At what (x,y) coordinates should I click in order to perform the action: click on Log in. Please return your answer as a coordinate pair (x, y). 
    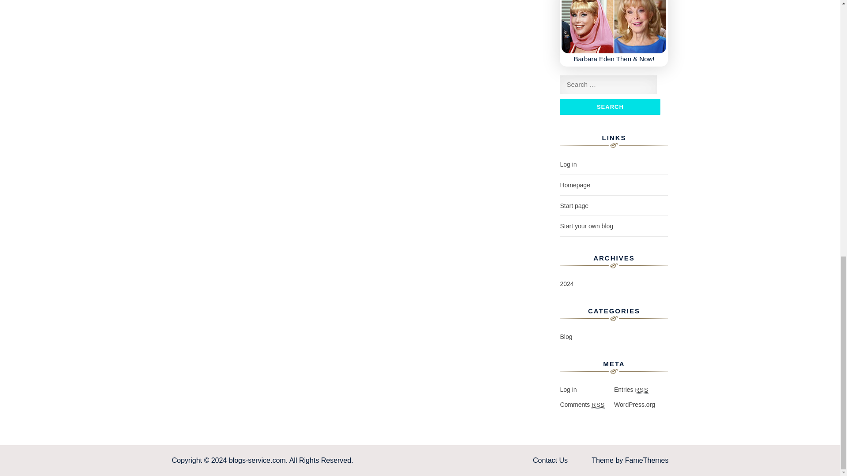
    Looking at the image, I should click on (568, 164).